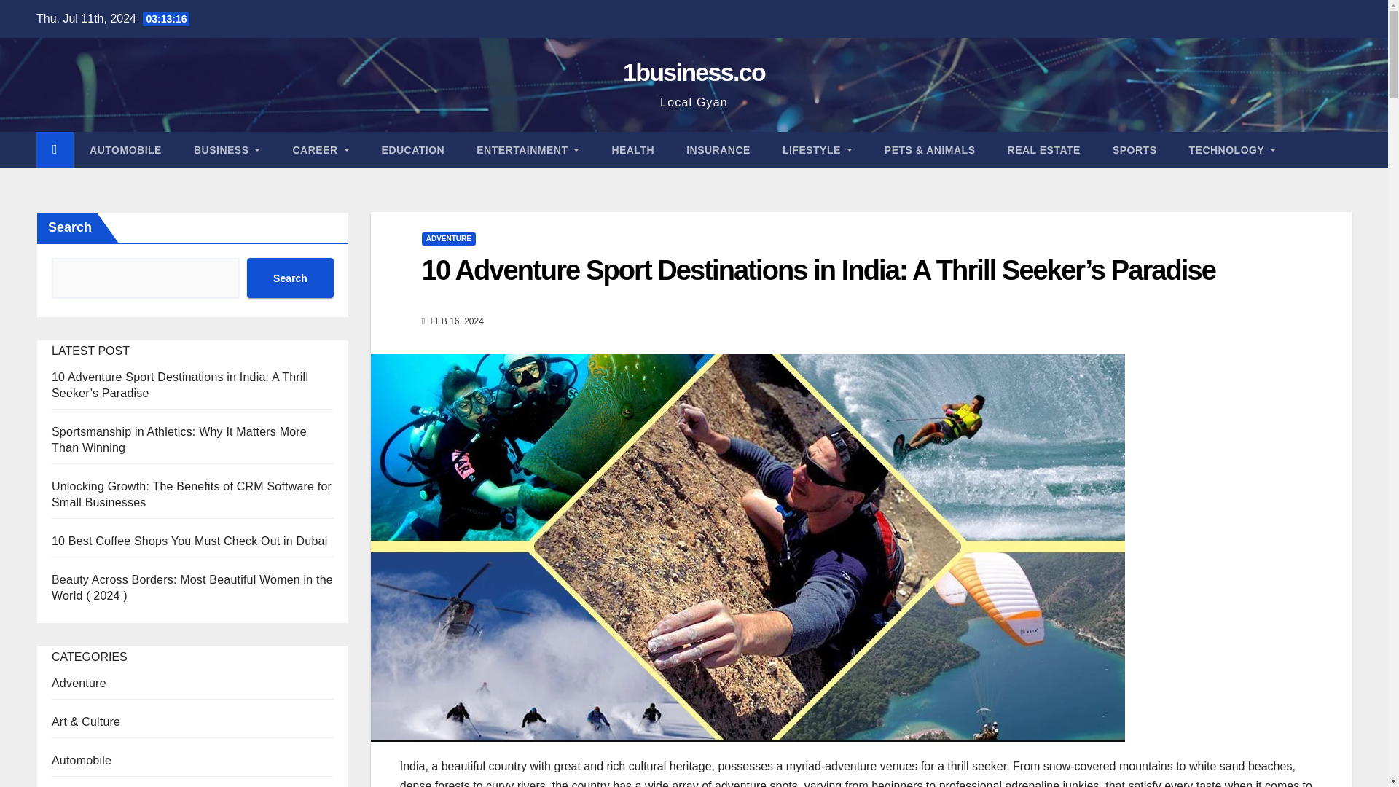 Image resolution: width=1399 pixels, height=787 pixels. What do you see at coordinates (179, 440) in the screenshot?
I see `Sportsmanship in Athletics: Why It Matters More Than Winning` at bounding box center [179, 440].